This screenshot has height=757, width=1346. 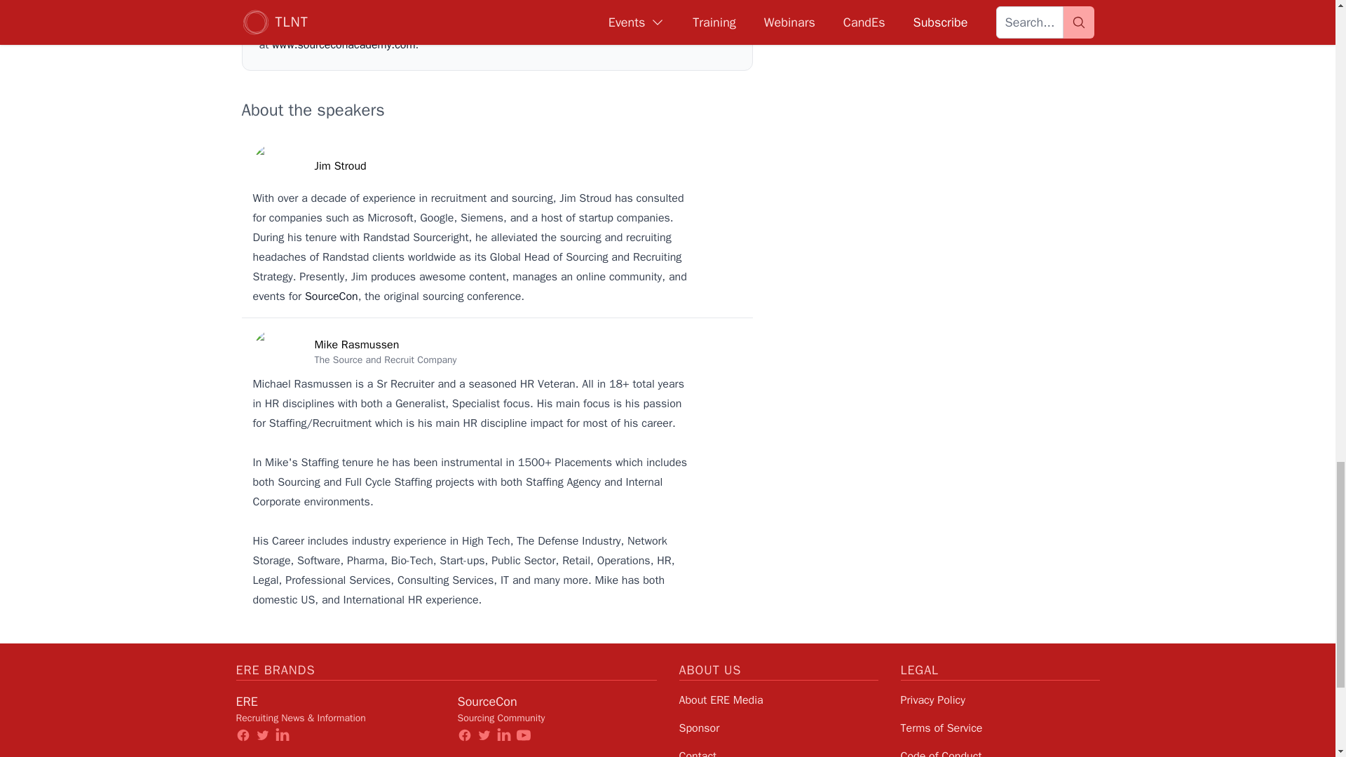 I want to click on About ERE Media, so click(x=721, y=700).